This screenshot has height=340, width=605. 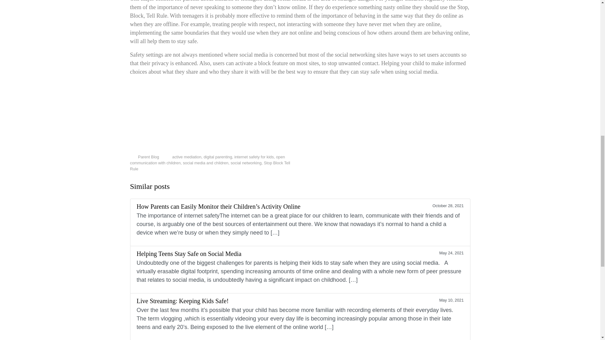 What do you see at coordinates (449, 159) in the screenshot?
I see `Share on Pinterest` at bounding box center [449, 159].